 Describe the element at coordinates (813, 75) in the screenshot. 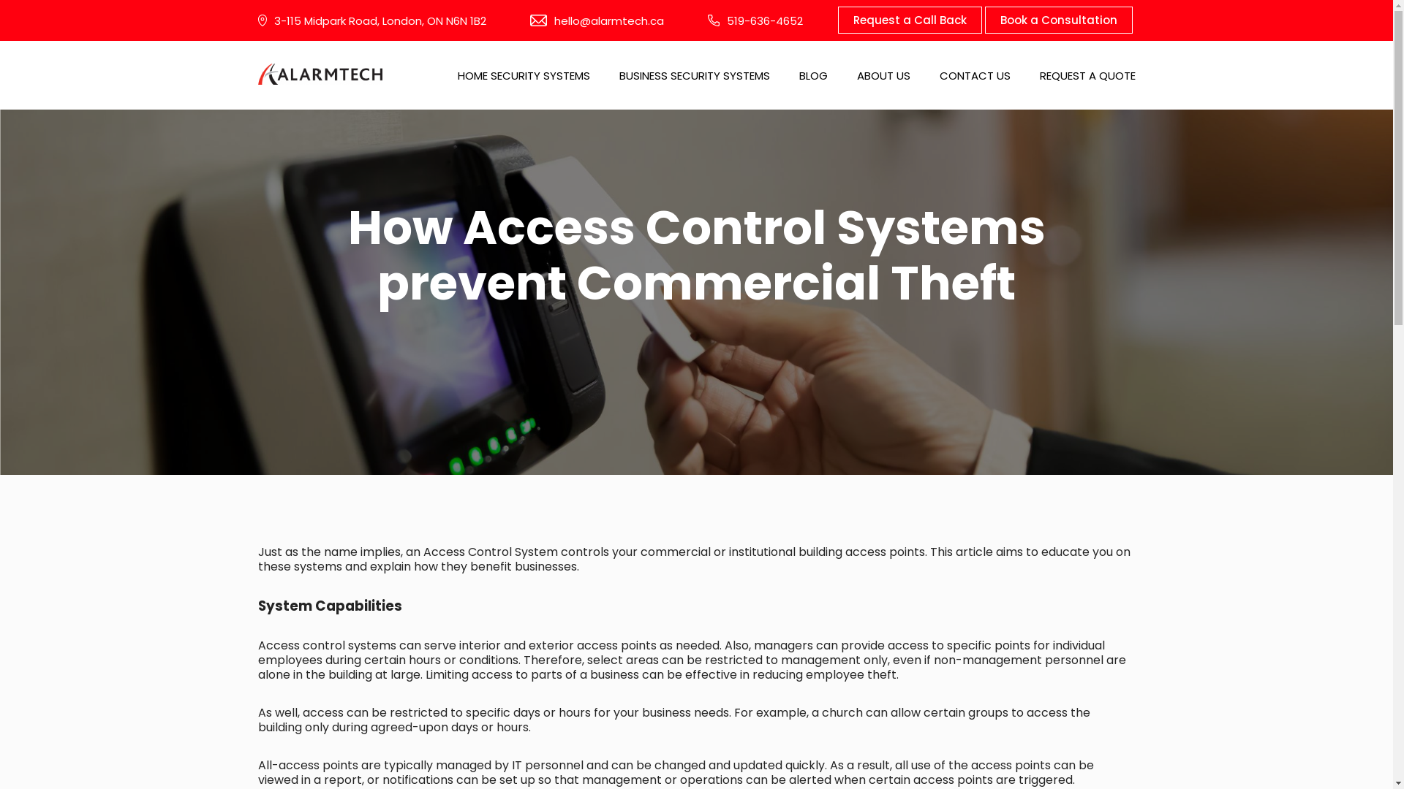

I see `BLOG` at that location.